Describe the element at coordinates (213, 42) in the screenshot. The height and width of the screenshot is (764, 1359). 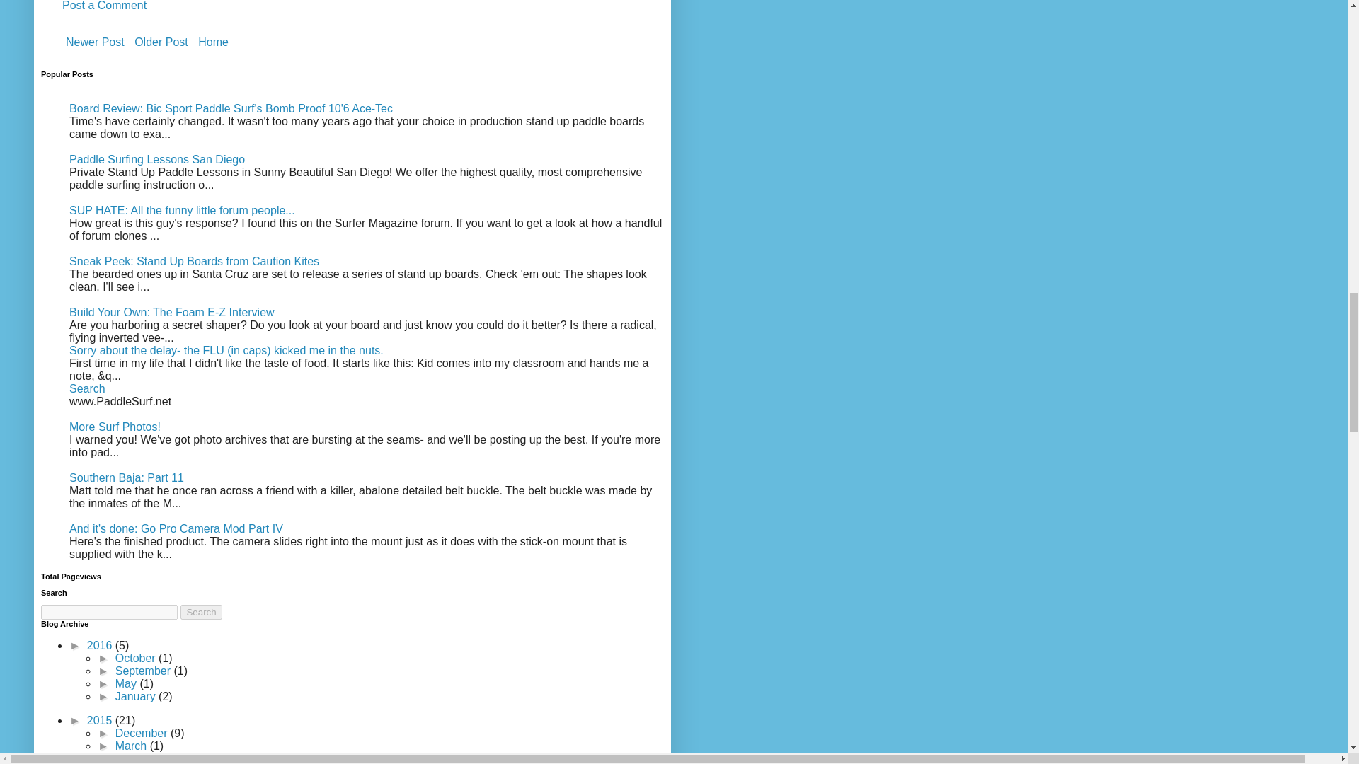
I see `Home` at that location.